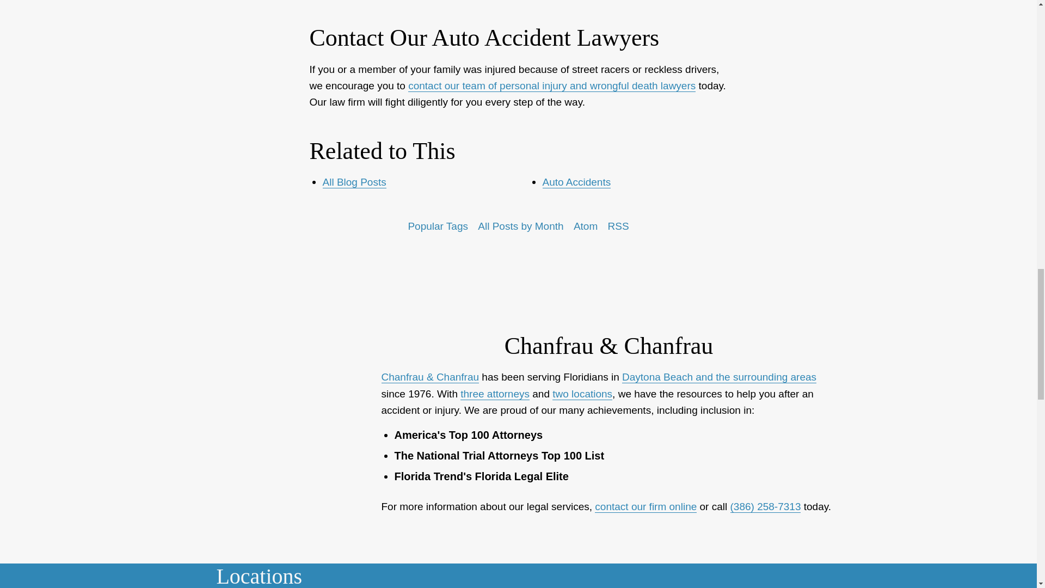 This screenshot has width=1045, height=588. What do you see at coordinates (646, 506) in the screenshot?
I see `contact our firm online` at bounding box center [646, 506].